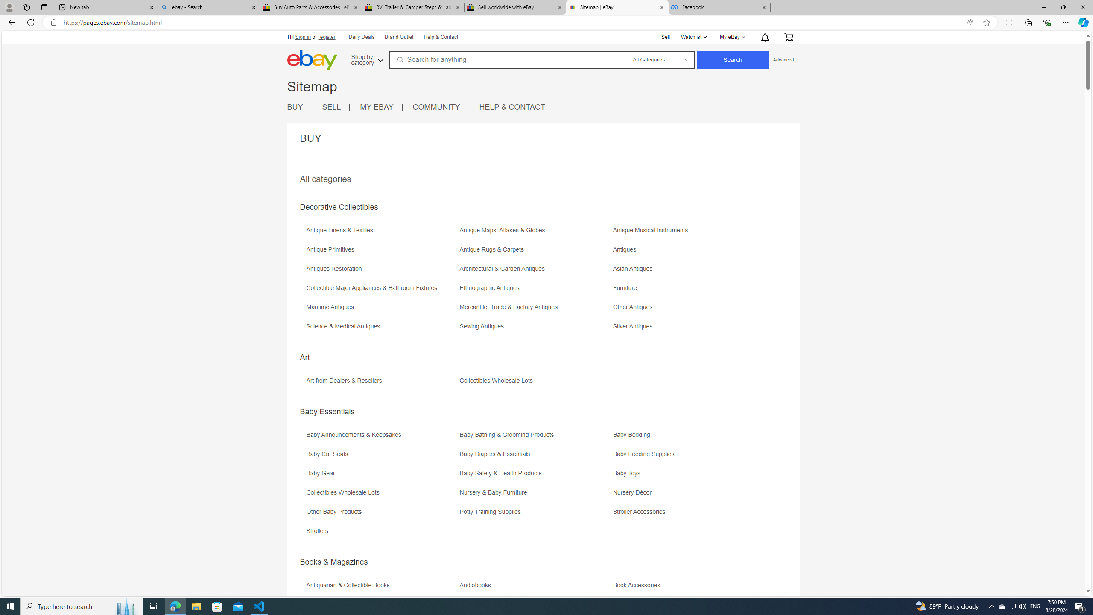 The width and height of the screenshot is (1093, 615). What do you see at coordinates (31, 22) in the screenshot?
I see `Refresh` at bounding box center [31, 22].